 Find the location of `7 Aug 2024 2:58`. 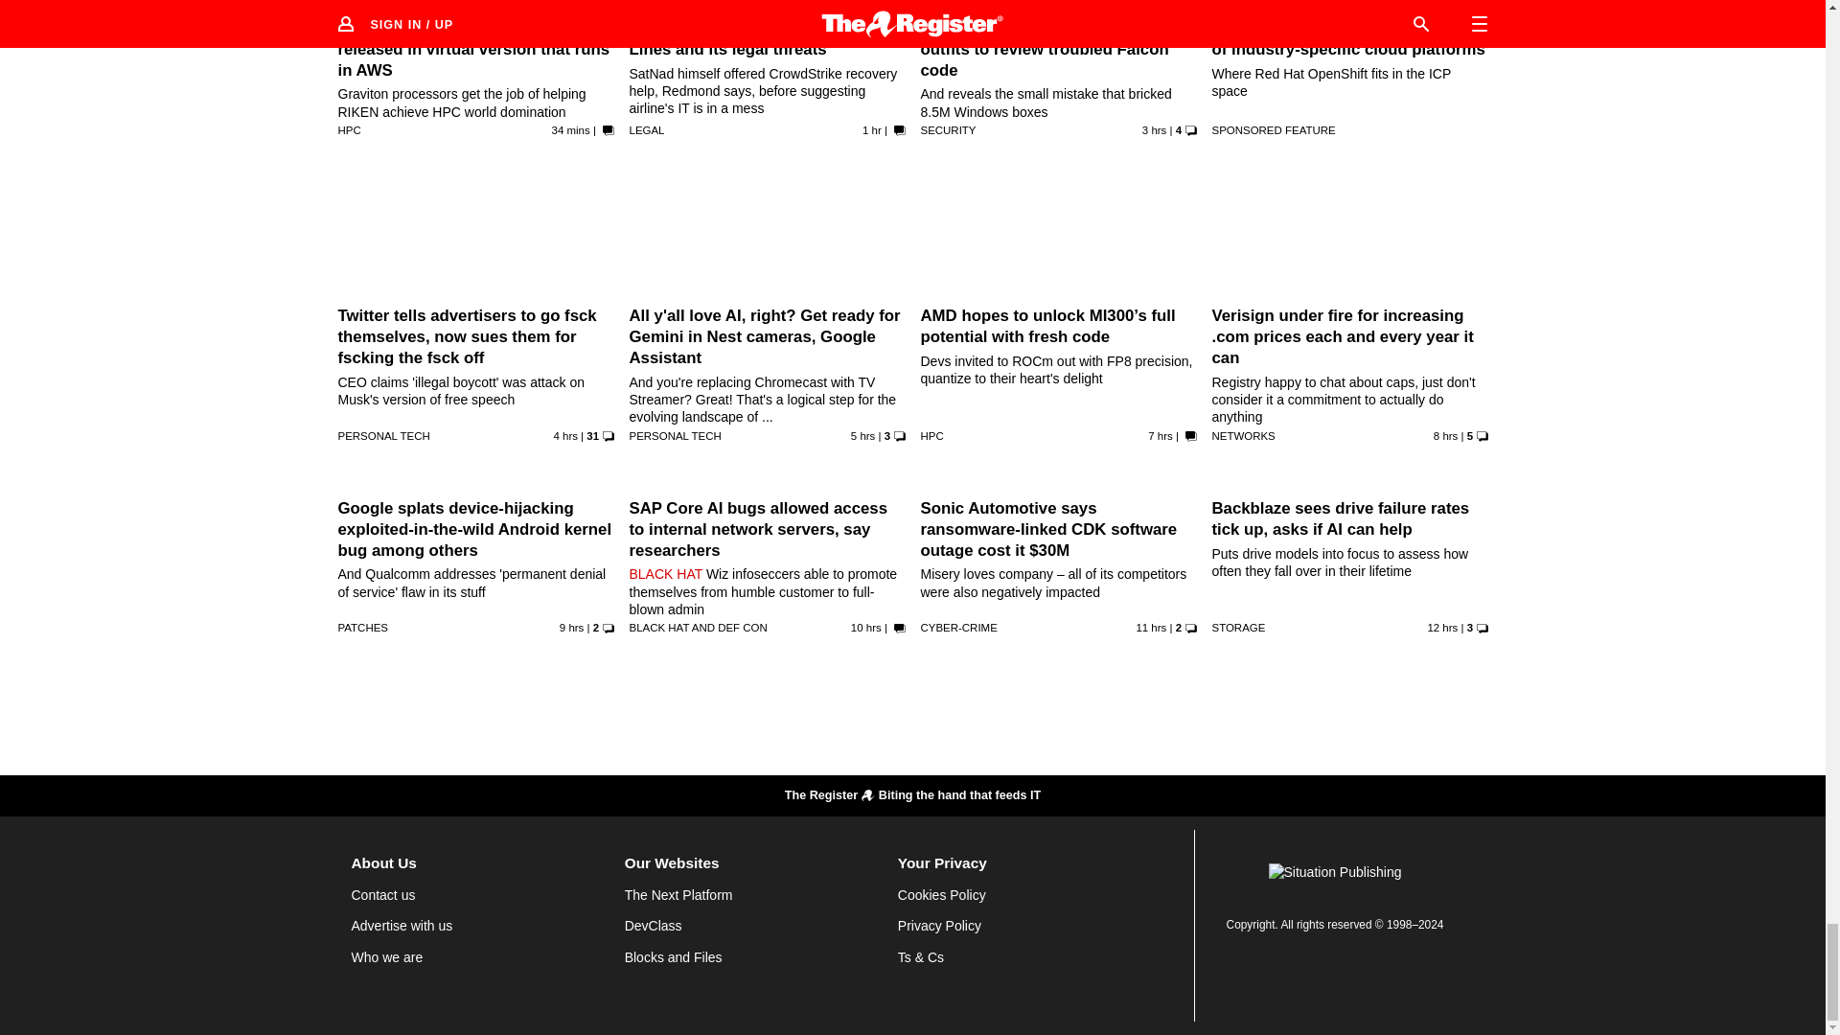

7 Aug 2024 2:58 is located at coordinates (571, 129).